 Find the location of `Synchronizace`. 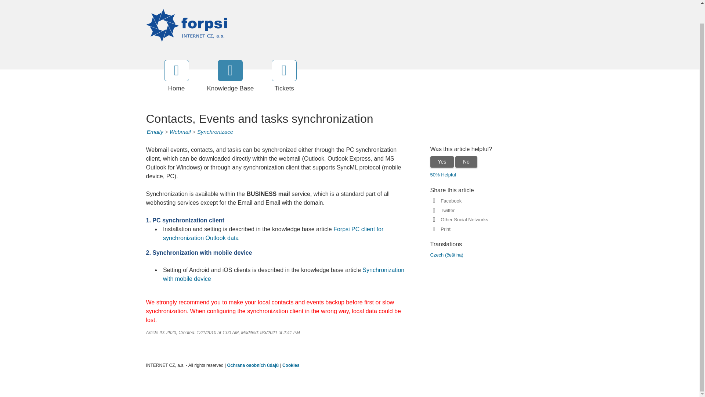

Synchronizace is located at coordinates (215, 132).